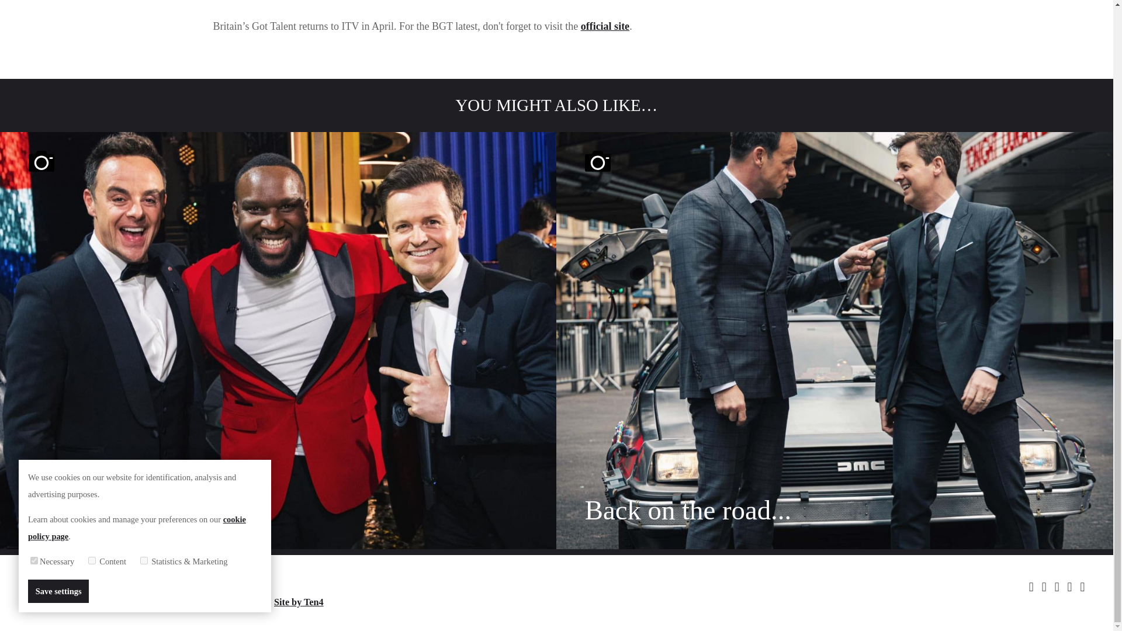  Describe the element at coordinates (299, 602) in the screenshot. I see `Site by Ten4` at that location.